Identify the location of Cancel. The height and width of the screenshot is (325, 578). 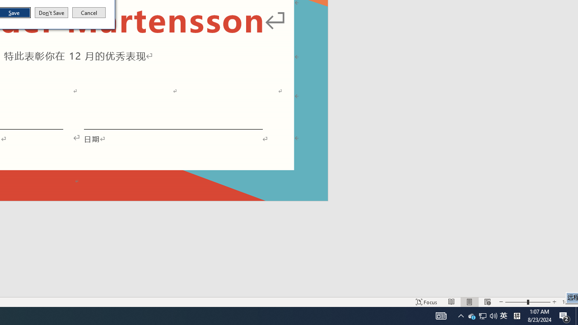
(89, 13).